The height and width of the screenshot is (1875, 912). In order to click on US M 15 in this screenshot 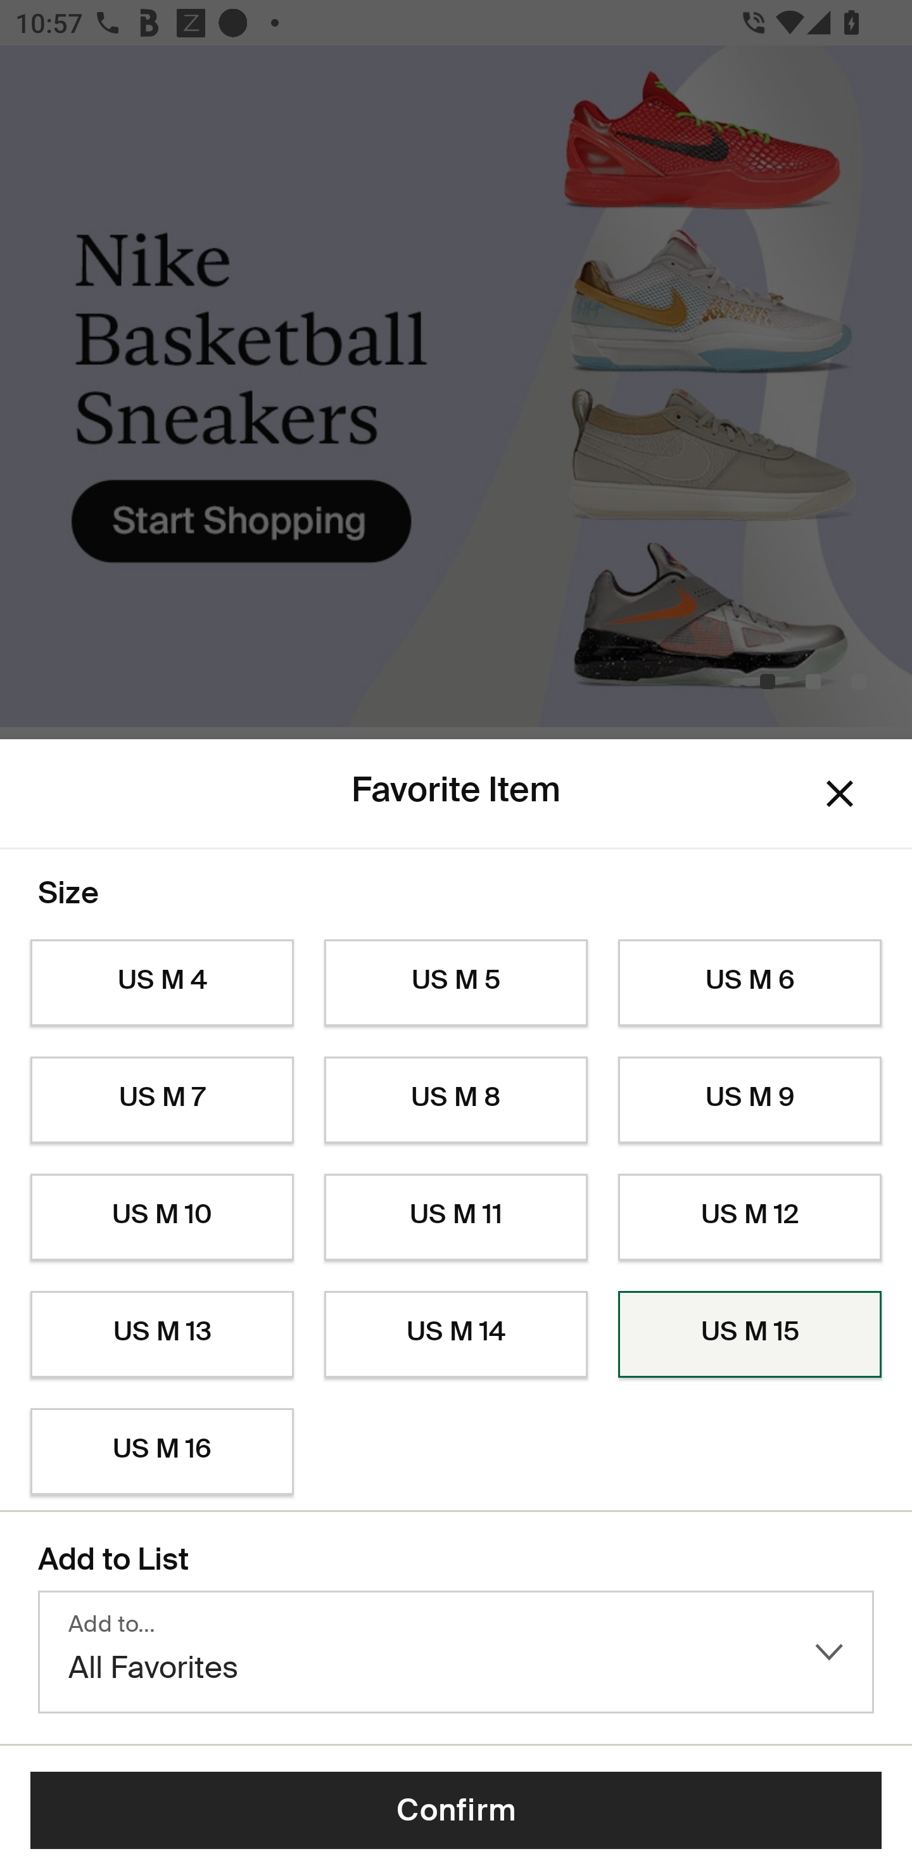, I will do `click(750, 1335)`.